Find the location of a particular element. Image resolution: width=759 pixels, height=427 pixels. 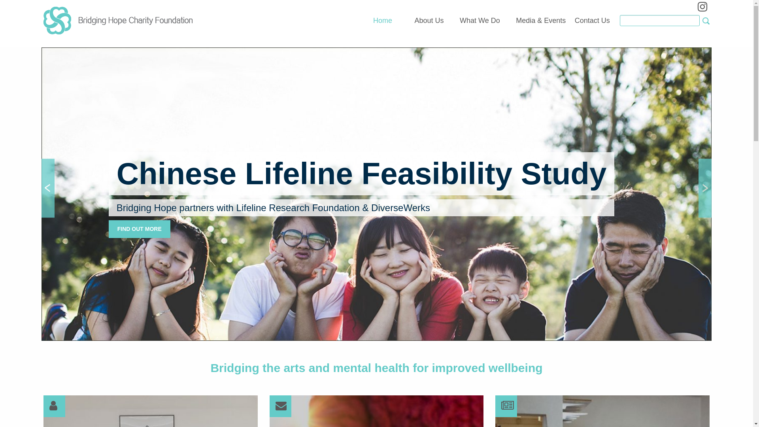

Media & Events is located at coordinates (541, 21).